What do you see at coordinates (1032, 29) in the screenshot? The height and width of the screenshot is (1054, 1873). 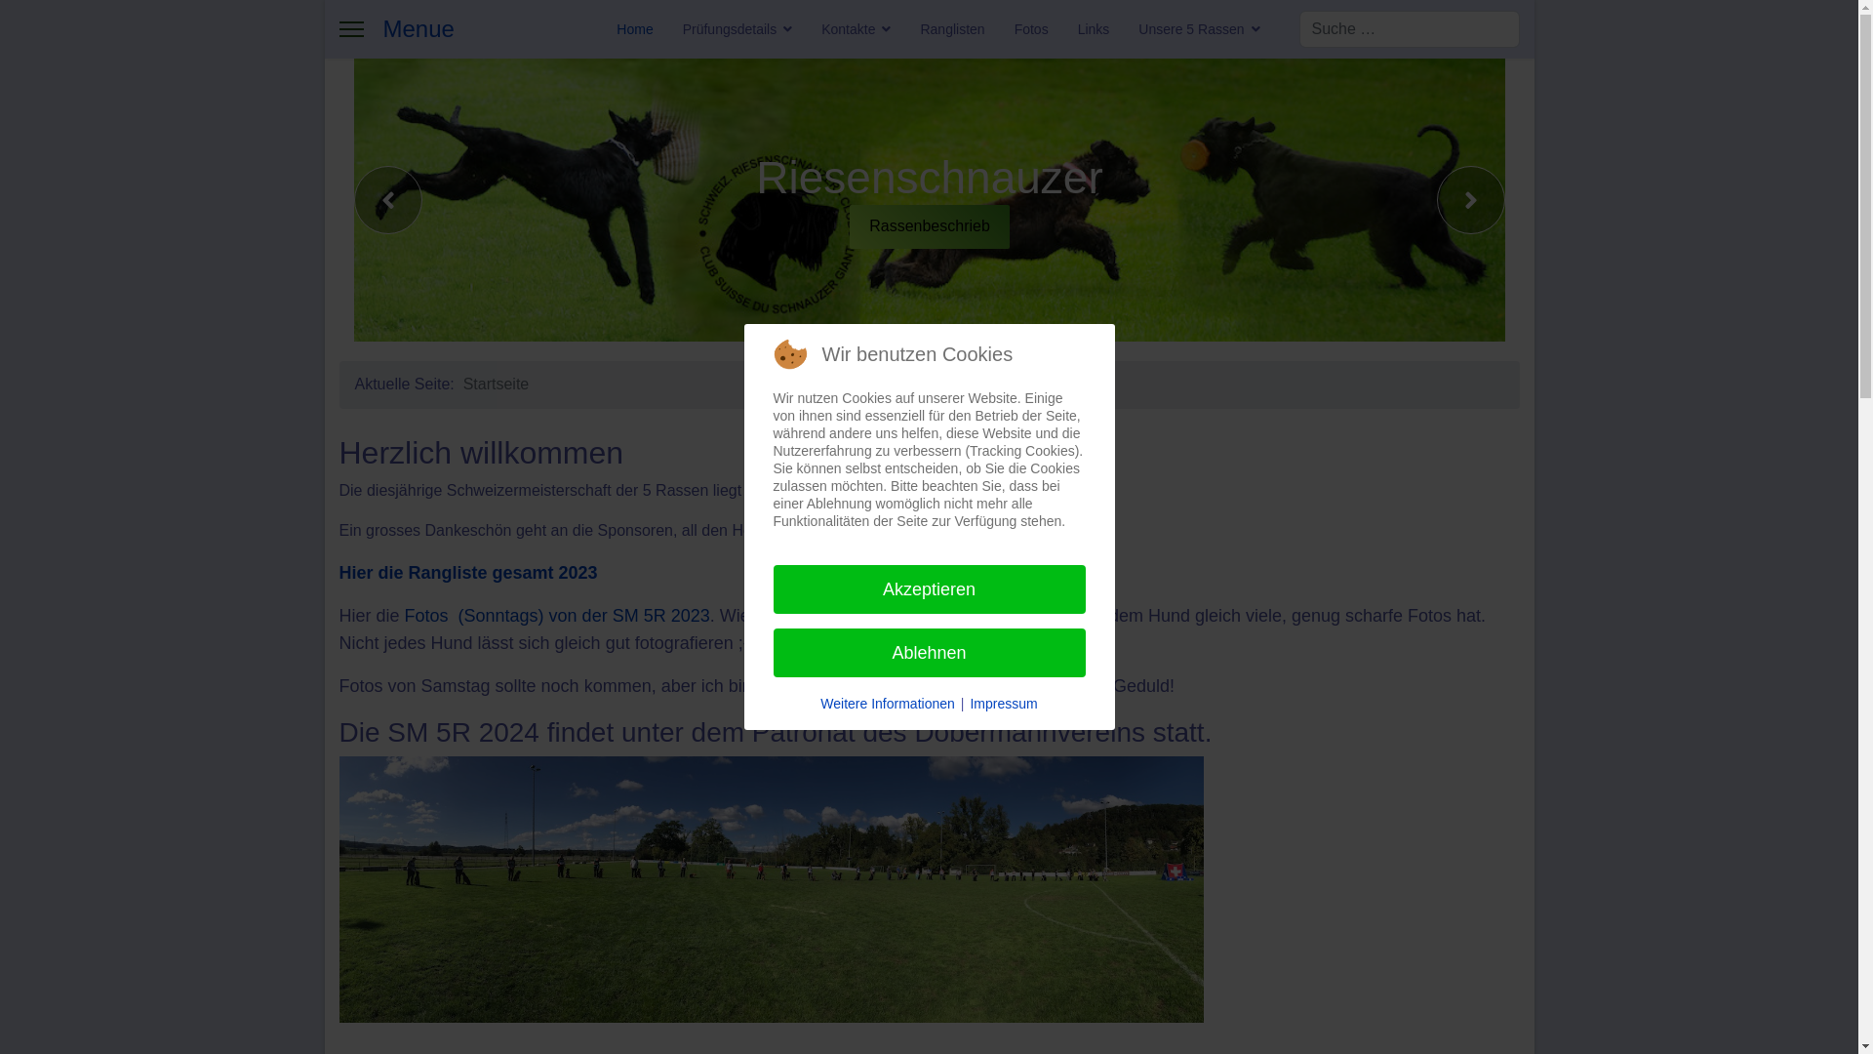 I see `Fotos` at bounding box center [1032, 29].